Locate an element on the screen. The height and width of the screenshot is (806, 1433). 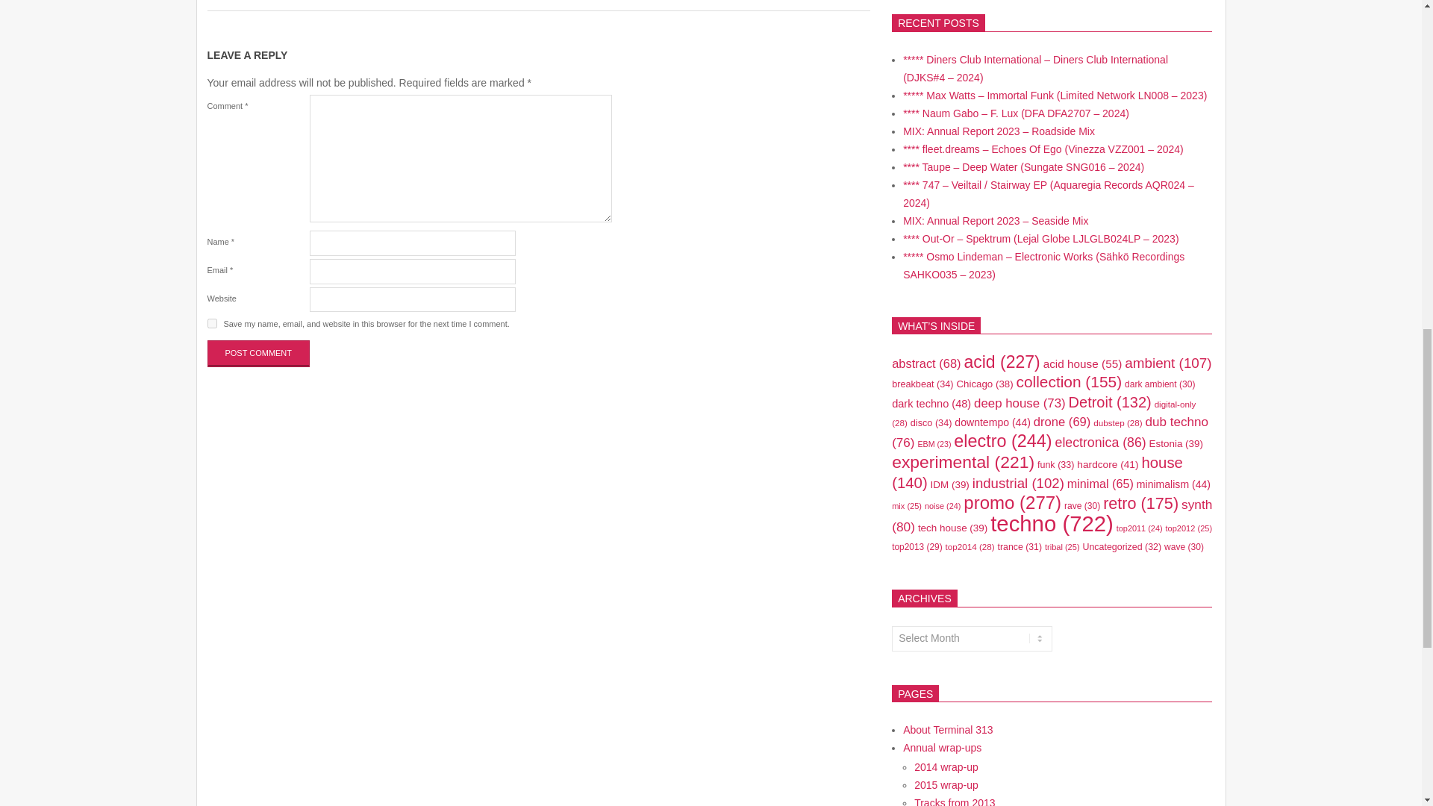
yes is located at coordinates (212, 322).